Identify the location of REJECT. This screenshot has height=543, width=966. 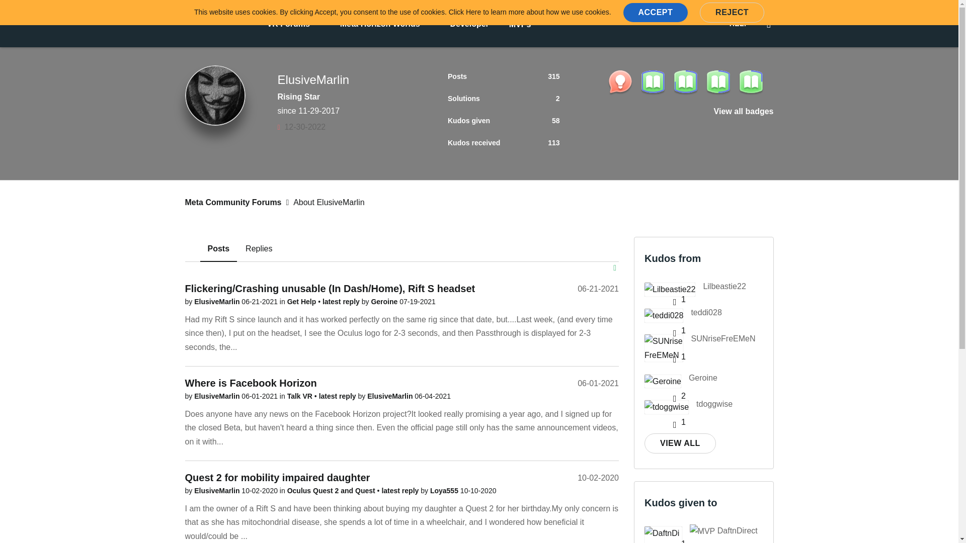
(732, 13).